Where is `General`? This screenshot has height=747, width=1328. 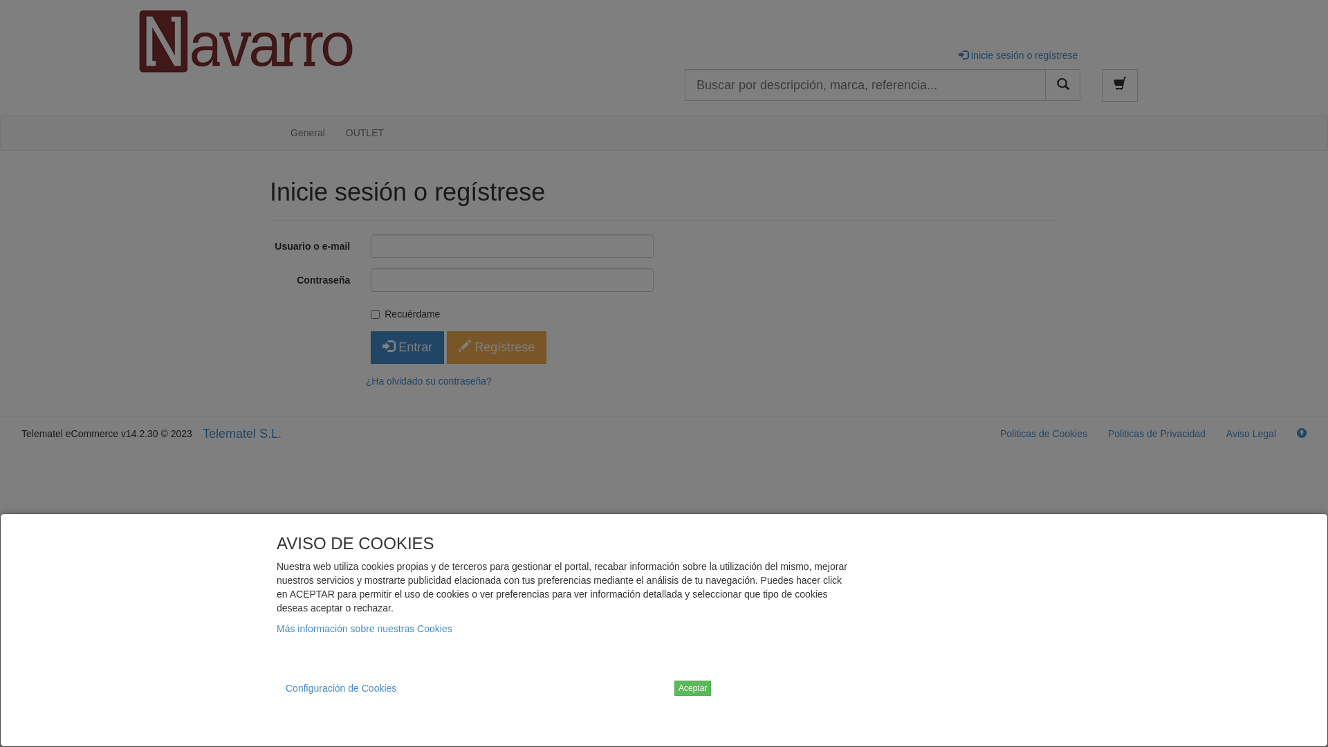
General is located at coordinates (308, 133).